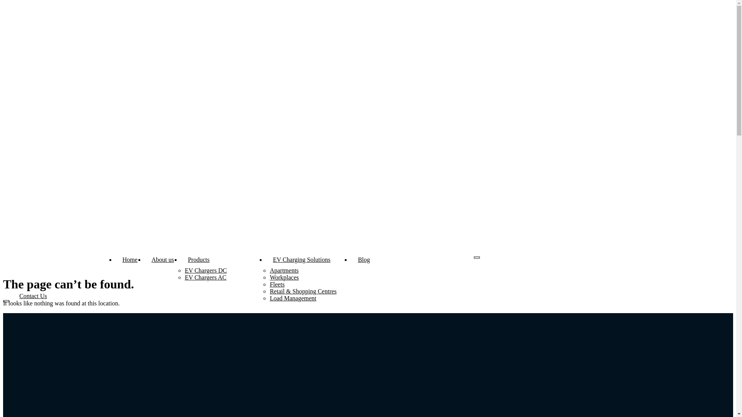  What do you see at coordinates (293, 298) in the screenshot?
I see `Load Management` at bounding box center [293, 298].